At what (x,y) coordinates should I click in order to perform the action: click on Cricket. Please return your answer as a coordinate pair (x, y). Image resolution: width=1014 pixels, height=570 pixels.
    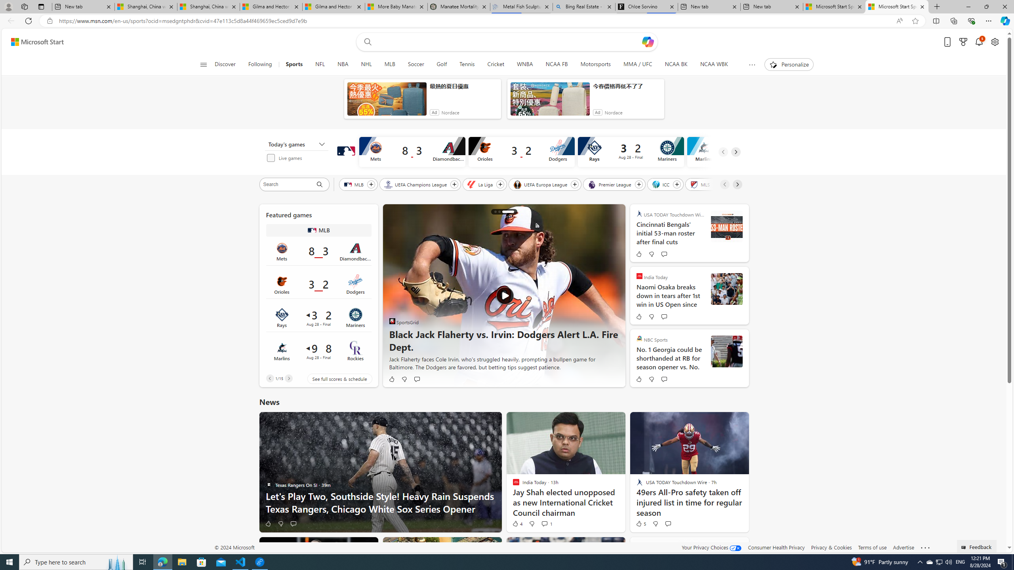
    Looking at the image, I should click on (495, 65).